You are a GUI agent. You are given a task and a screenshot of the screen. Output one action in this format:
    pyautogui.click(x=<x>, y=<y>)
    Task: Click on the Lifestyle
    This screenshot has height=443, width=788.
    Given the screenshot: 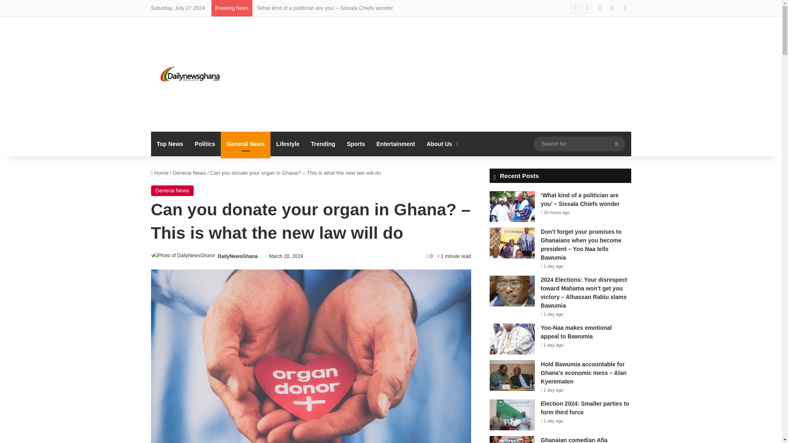 What is the action you would take?
    pyautogui.click(x=288, y=144)
    